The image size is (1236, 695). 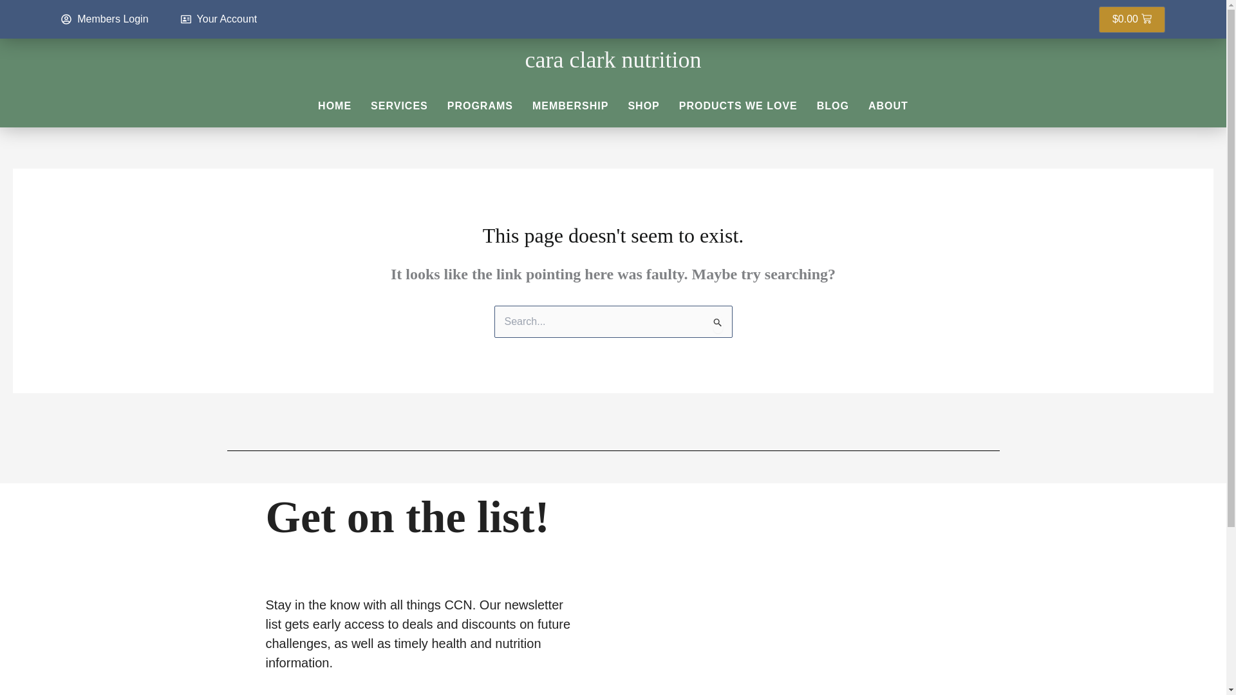 I want to click on Members Login, so click(x=104, y=19).